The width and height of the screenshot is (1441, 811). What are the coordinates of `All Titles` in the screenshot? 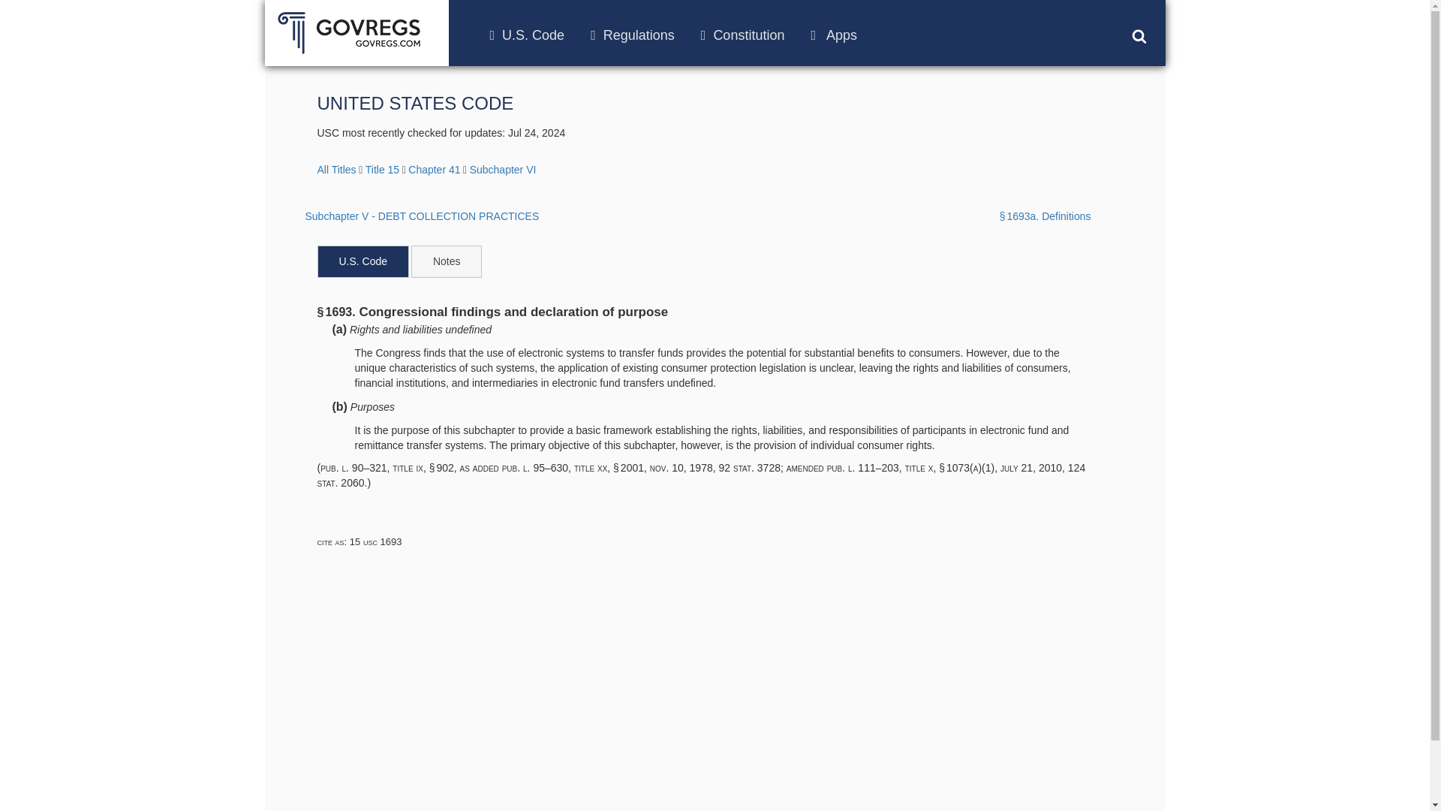 It's located at (336, 170).